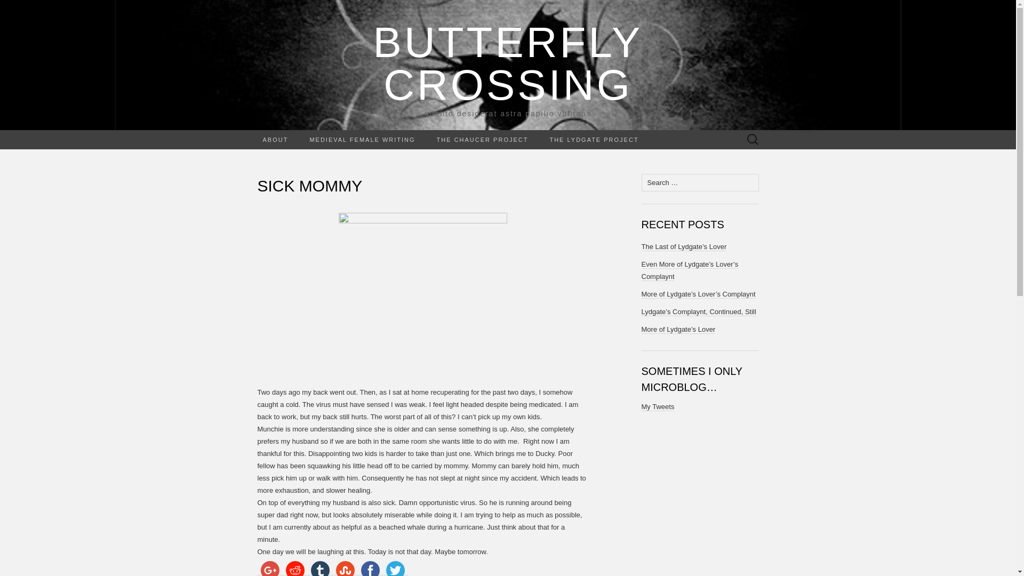 Image resolution: width=1024 pixels, height=576 pixels. Describe the element at coordinates (275, 140) in the screenshot. I see `ABOUT` at that location.